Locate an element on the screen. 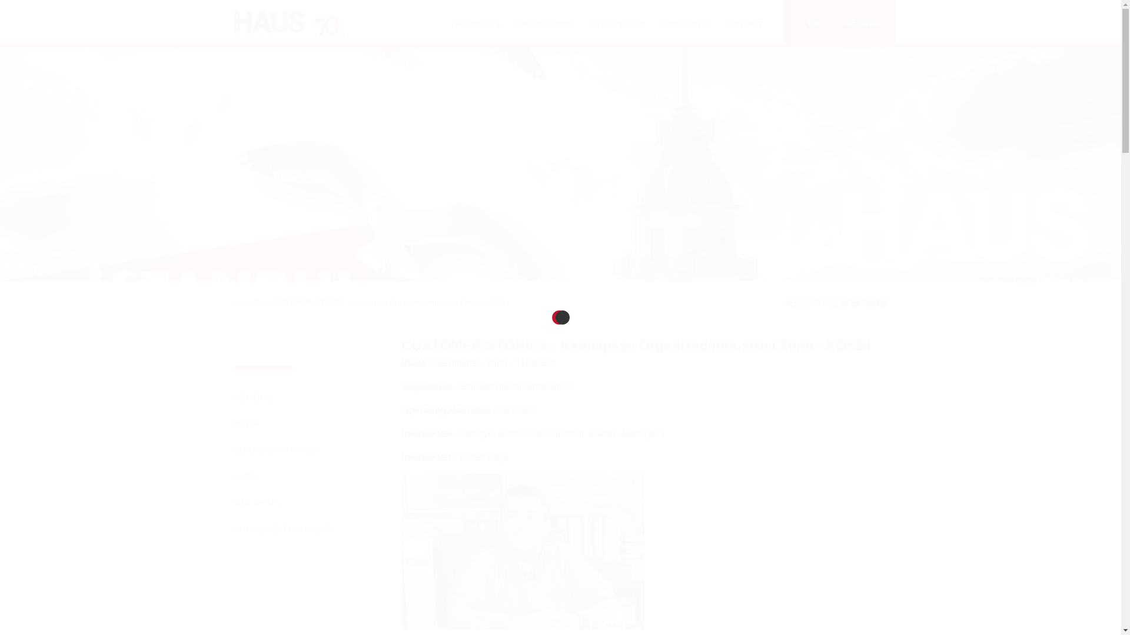 This screenshot has height=635, width=1130. HAUS Centrifuge Technologies is located at coordinates (271, 25).